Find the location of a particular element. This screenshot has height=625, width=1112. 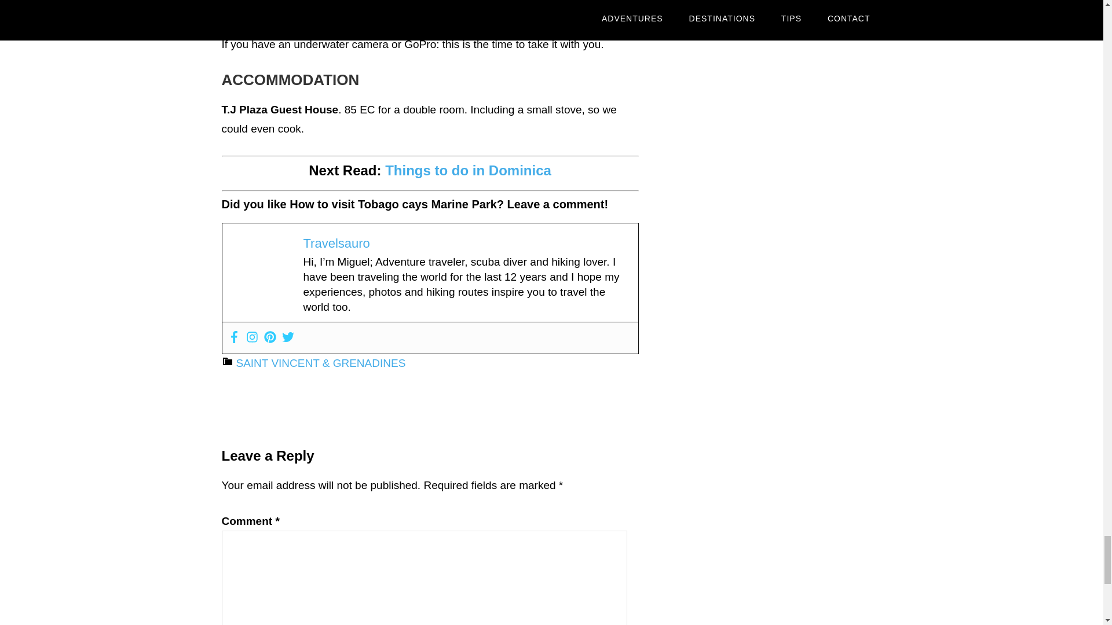

Twitter is located at coordinates (287, 338).